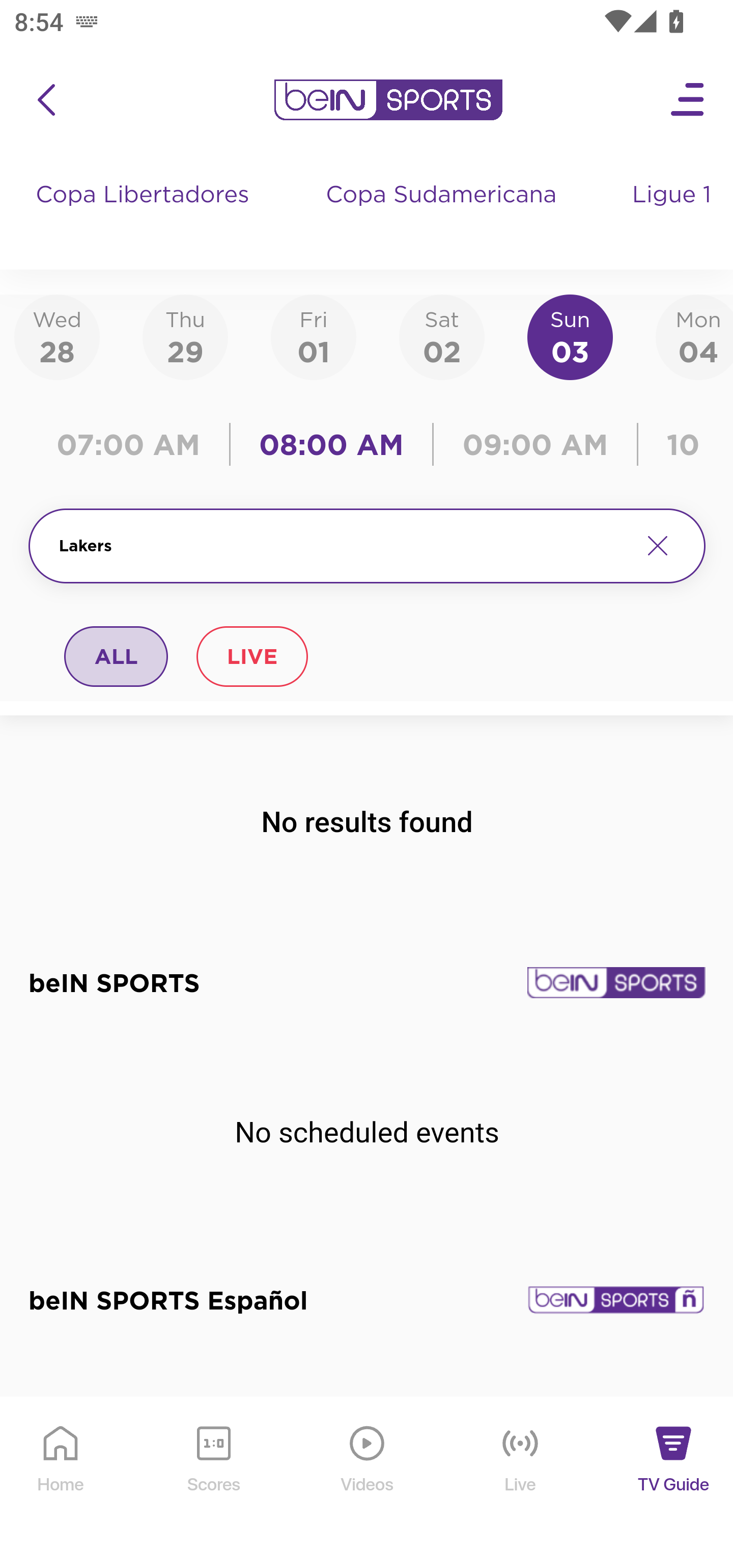 This screenshot has width=733, height=1549. Describe the element at coordinates (535, 444) in the screenshot. I see `09:00 AM` at that location.